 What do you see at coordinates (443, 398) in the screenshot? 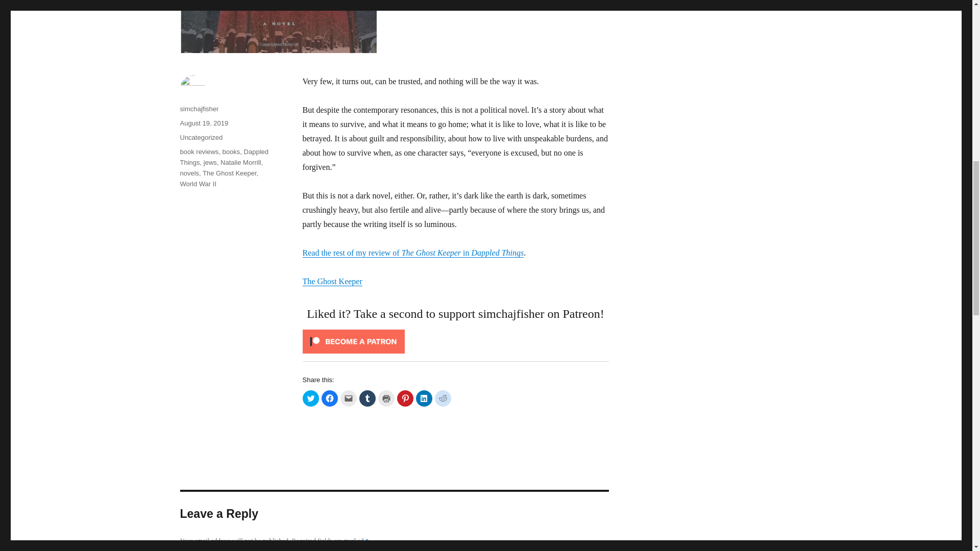
I see `Click to share on Reddit` at bounding box center [443, 398].